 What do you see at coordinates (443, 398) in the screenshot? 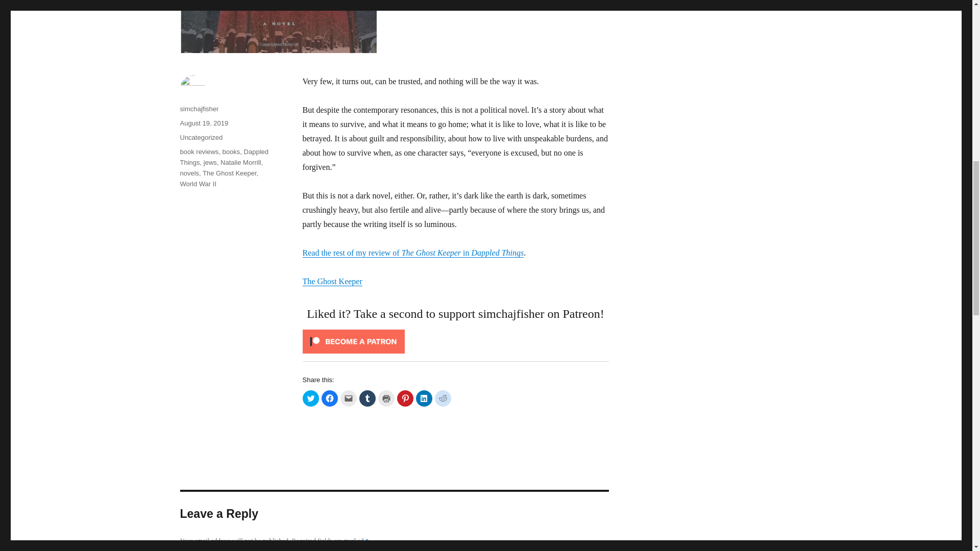
I see `Click to share on Reddit` at bounding box center [443, 398].